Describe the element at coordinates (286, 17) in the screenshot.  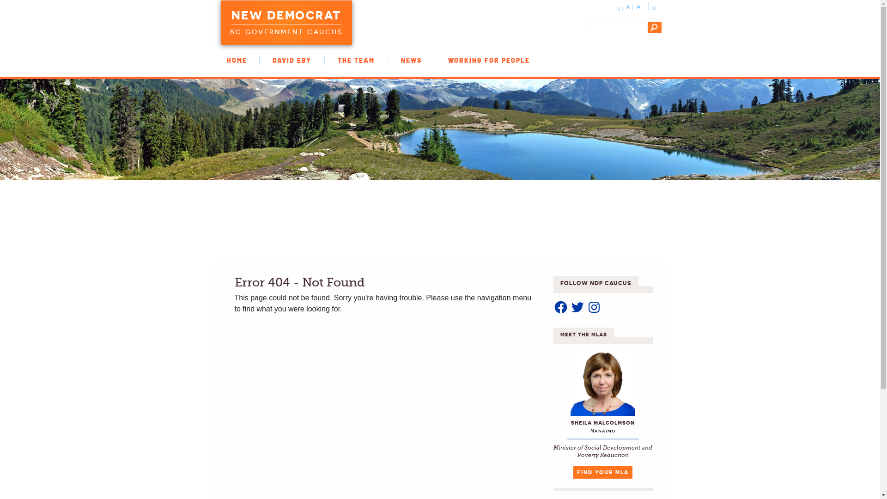
I see `NEW DEMOCRAT` at that location.